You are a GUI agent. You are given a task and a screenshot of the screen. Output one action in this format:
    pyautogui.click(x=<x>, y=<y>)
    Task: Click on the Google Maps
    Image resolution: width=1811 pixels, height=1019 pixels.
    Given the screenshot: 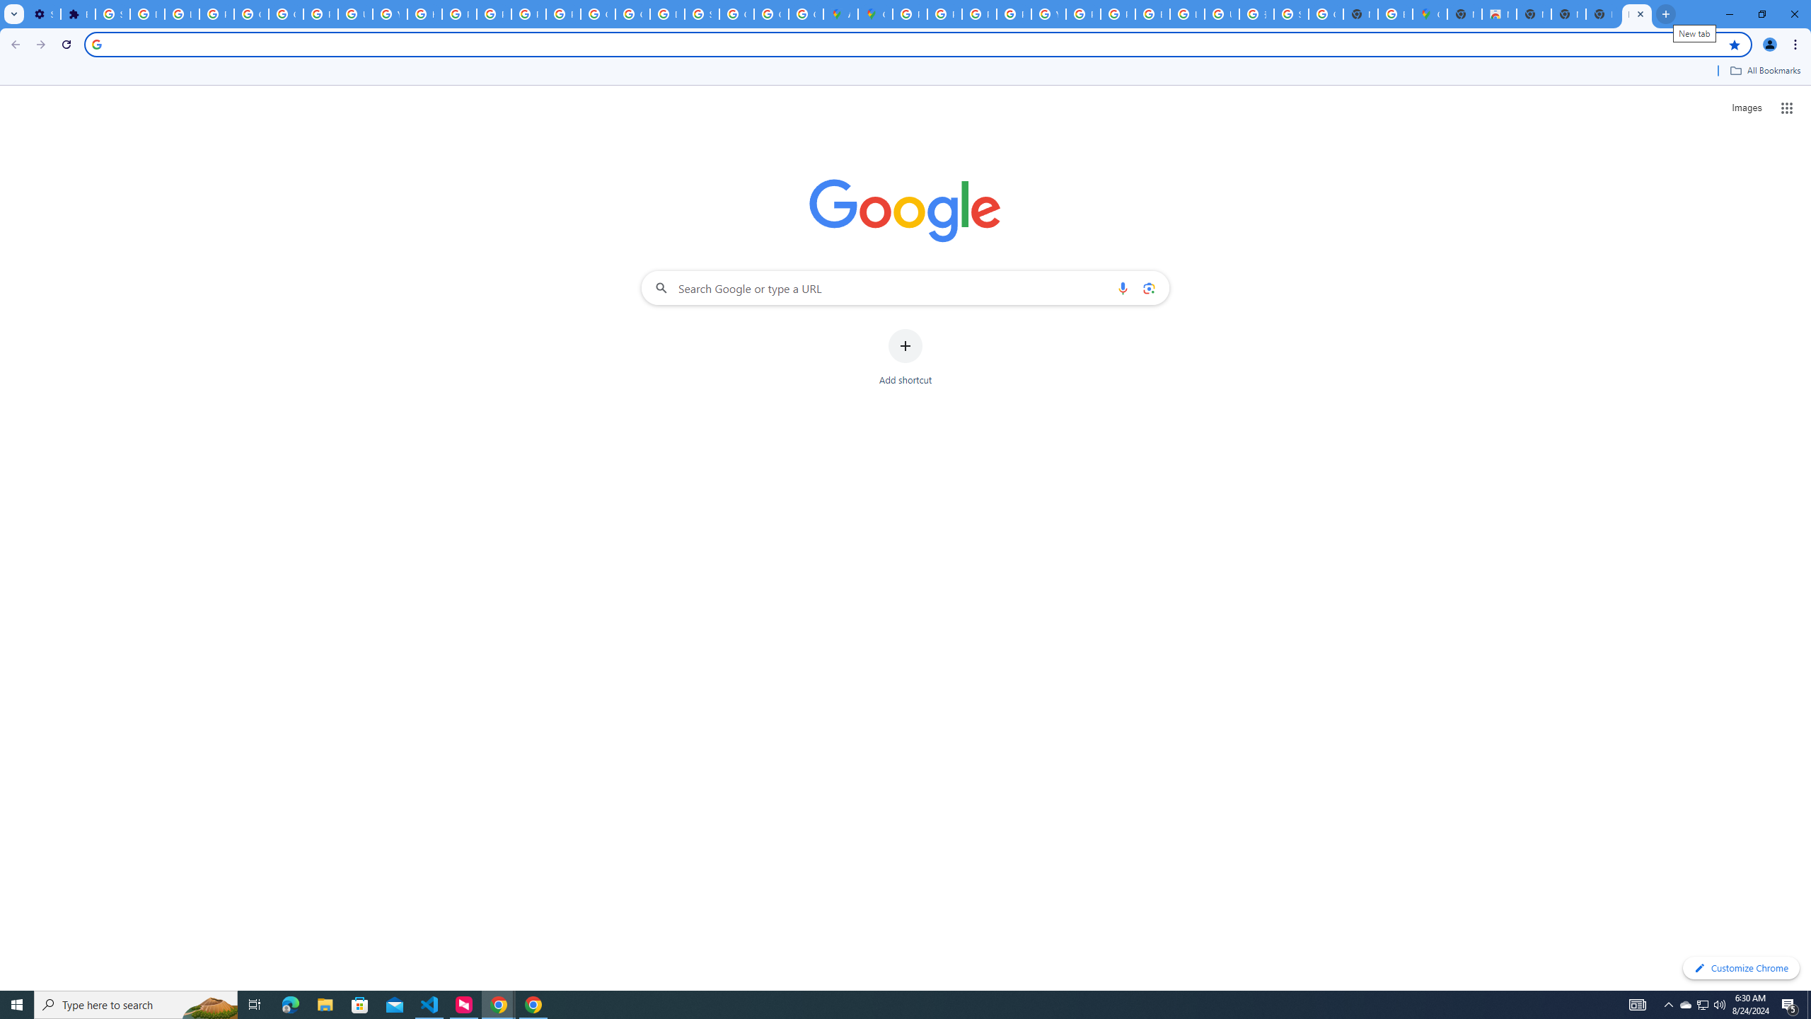 What is the action you would take?
    pyautogui.click(x=1430, y=14)
    